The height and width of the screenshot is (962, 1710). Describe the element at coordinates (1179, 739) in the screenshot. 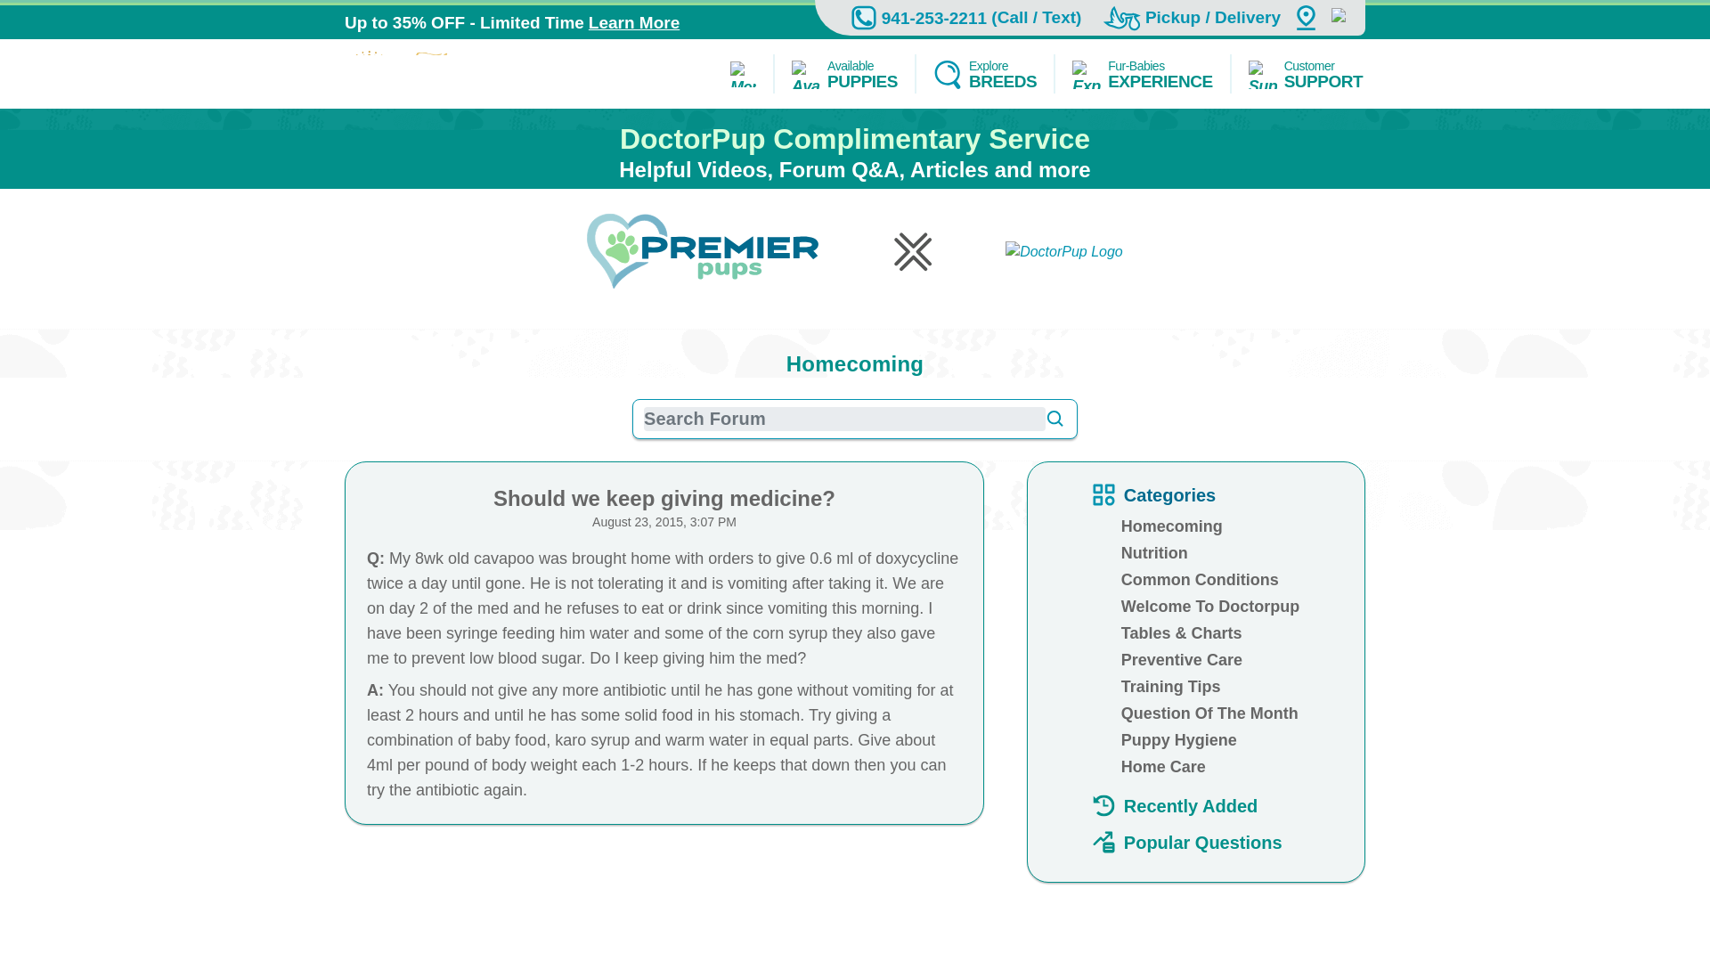

I see `Question Of The Month` at that location.